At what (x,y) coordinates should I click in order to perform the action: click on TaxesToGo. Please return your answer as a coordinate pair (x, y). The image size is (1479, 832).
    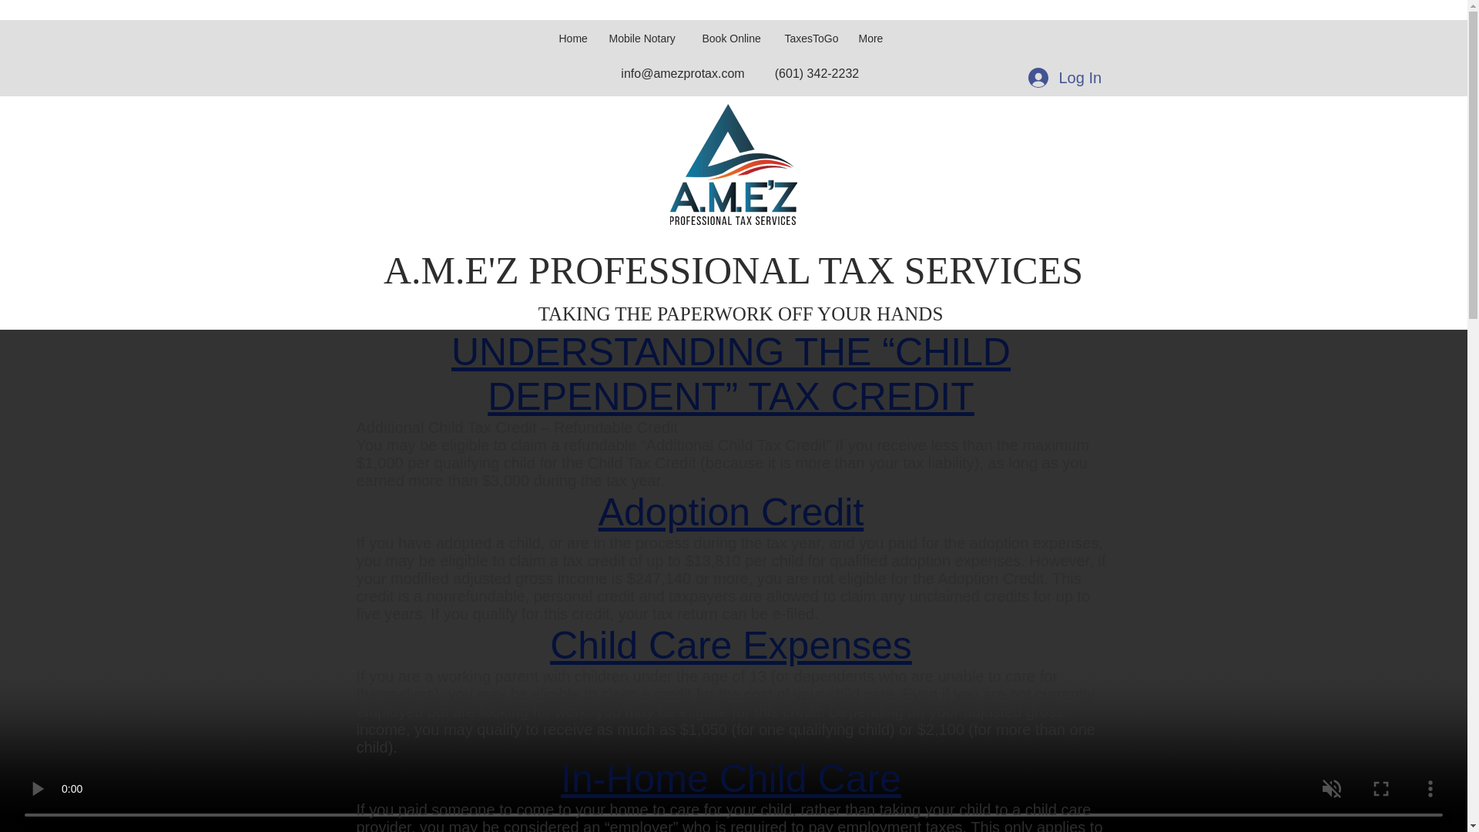
    Looking at the image, I should click on (812, 31).